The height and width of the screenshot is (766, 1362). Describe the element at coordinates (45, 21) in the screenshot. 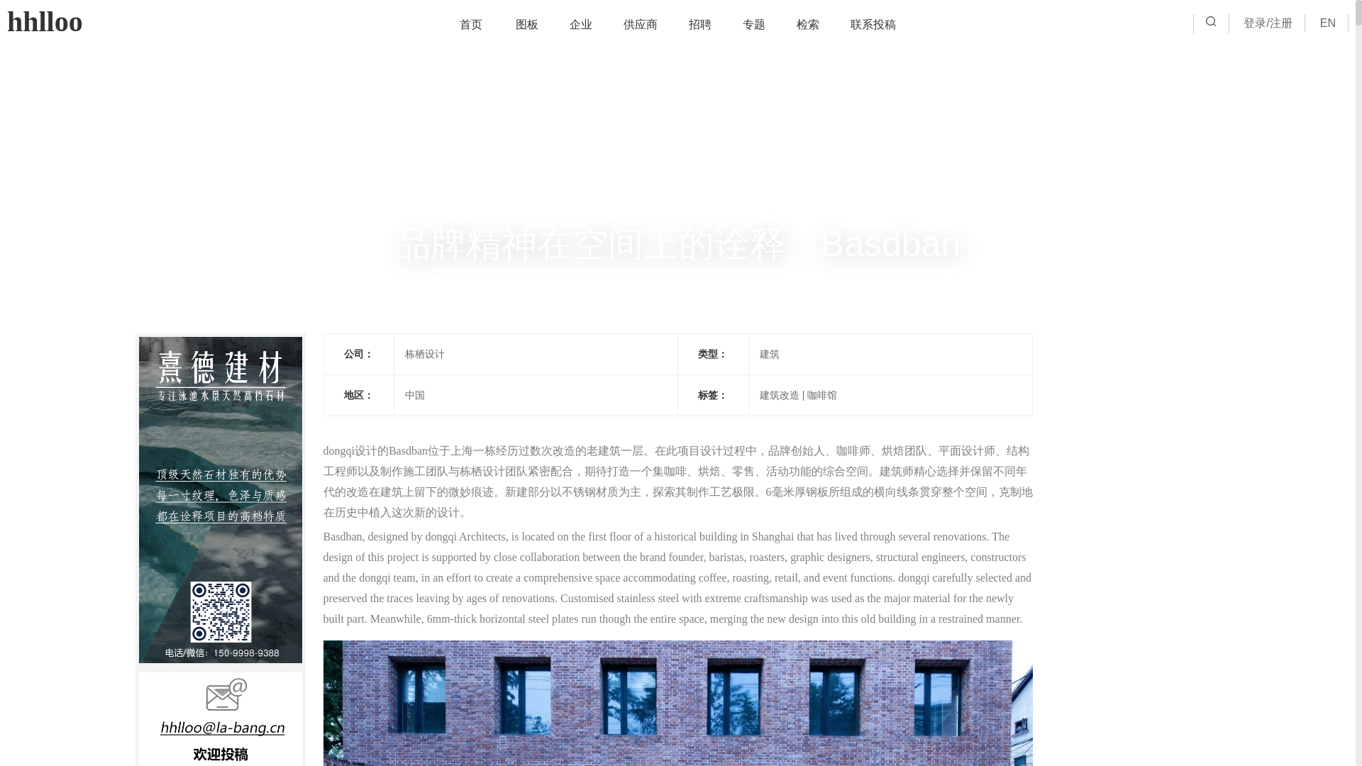

I see `hhlloo` at that location.